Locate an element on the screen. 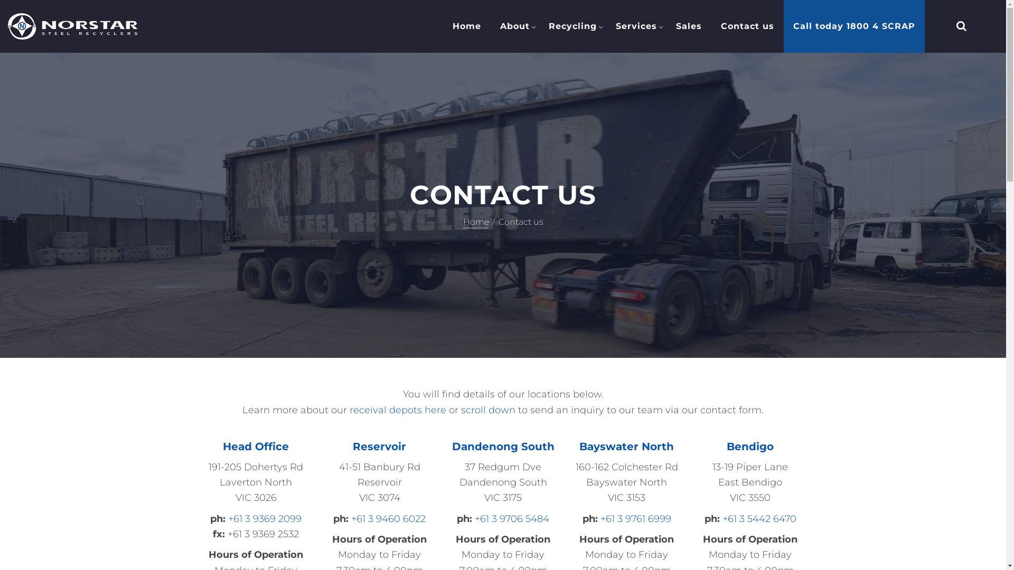 The image size is (1014, 570). +61 3 9706 5484 is located at coordinates (512, 519).